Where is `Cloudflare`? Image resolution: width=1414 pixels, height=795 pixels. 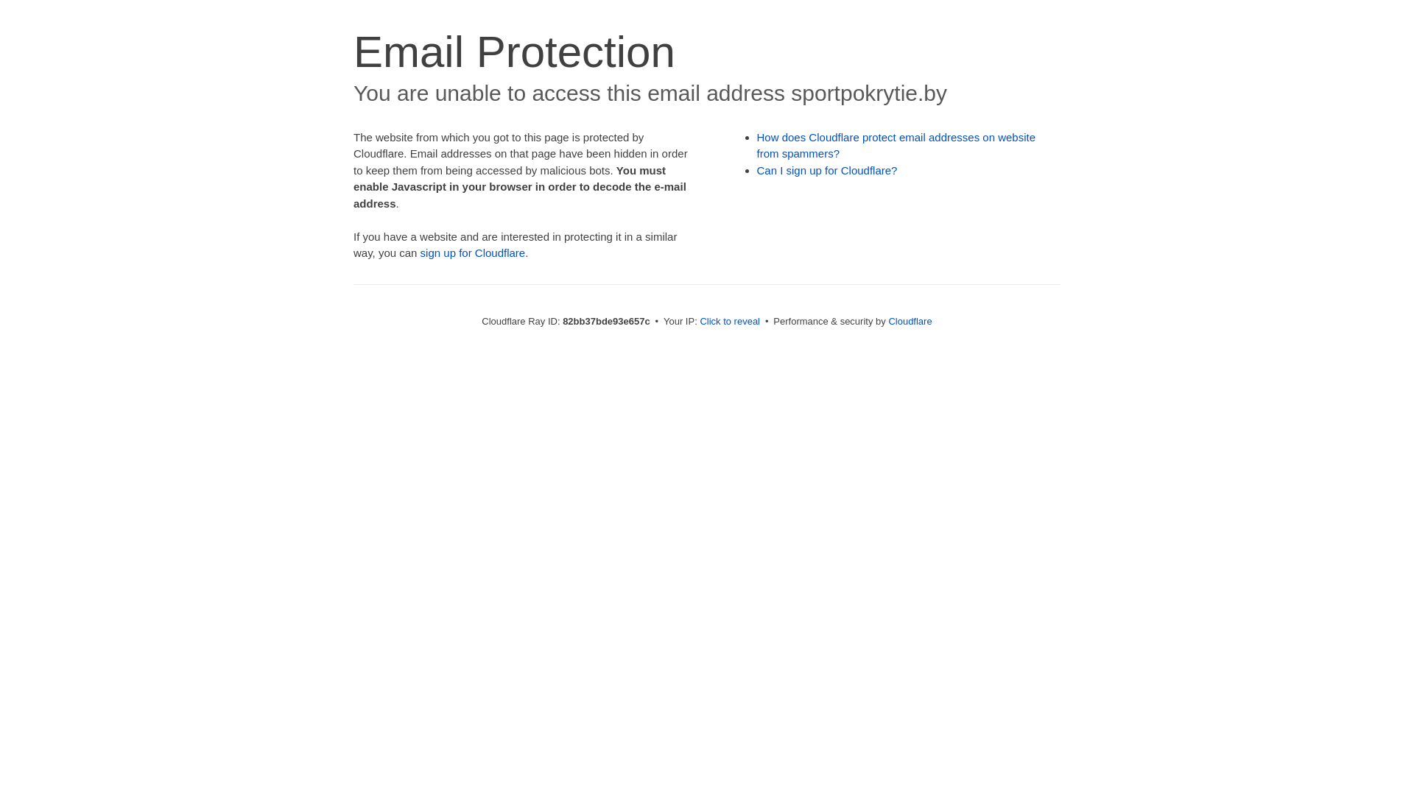
Cloudflare is located at coordinates (910, 321).